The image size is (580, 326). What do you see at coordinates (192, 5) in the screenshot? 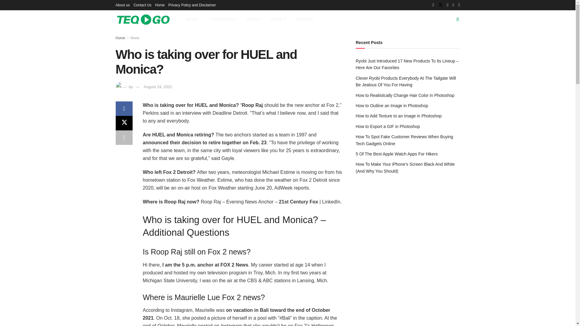
I see `Privacy Policy and Disclaimer` at bounding box center [192, 5].